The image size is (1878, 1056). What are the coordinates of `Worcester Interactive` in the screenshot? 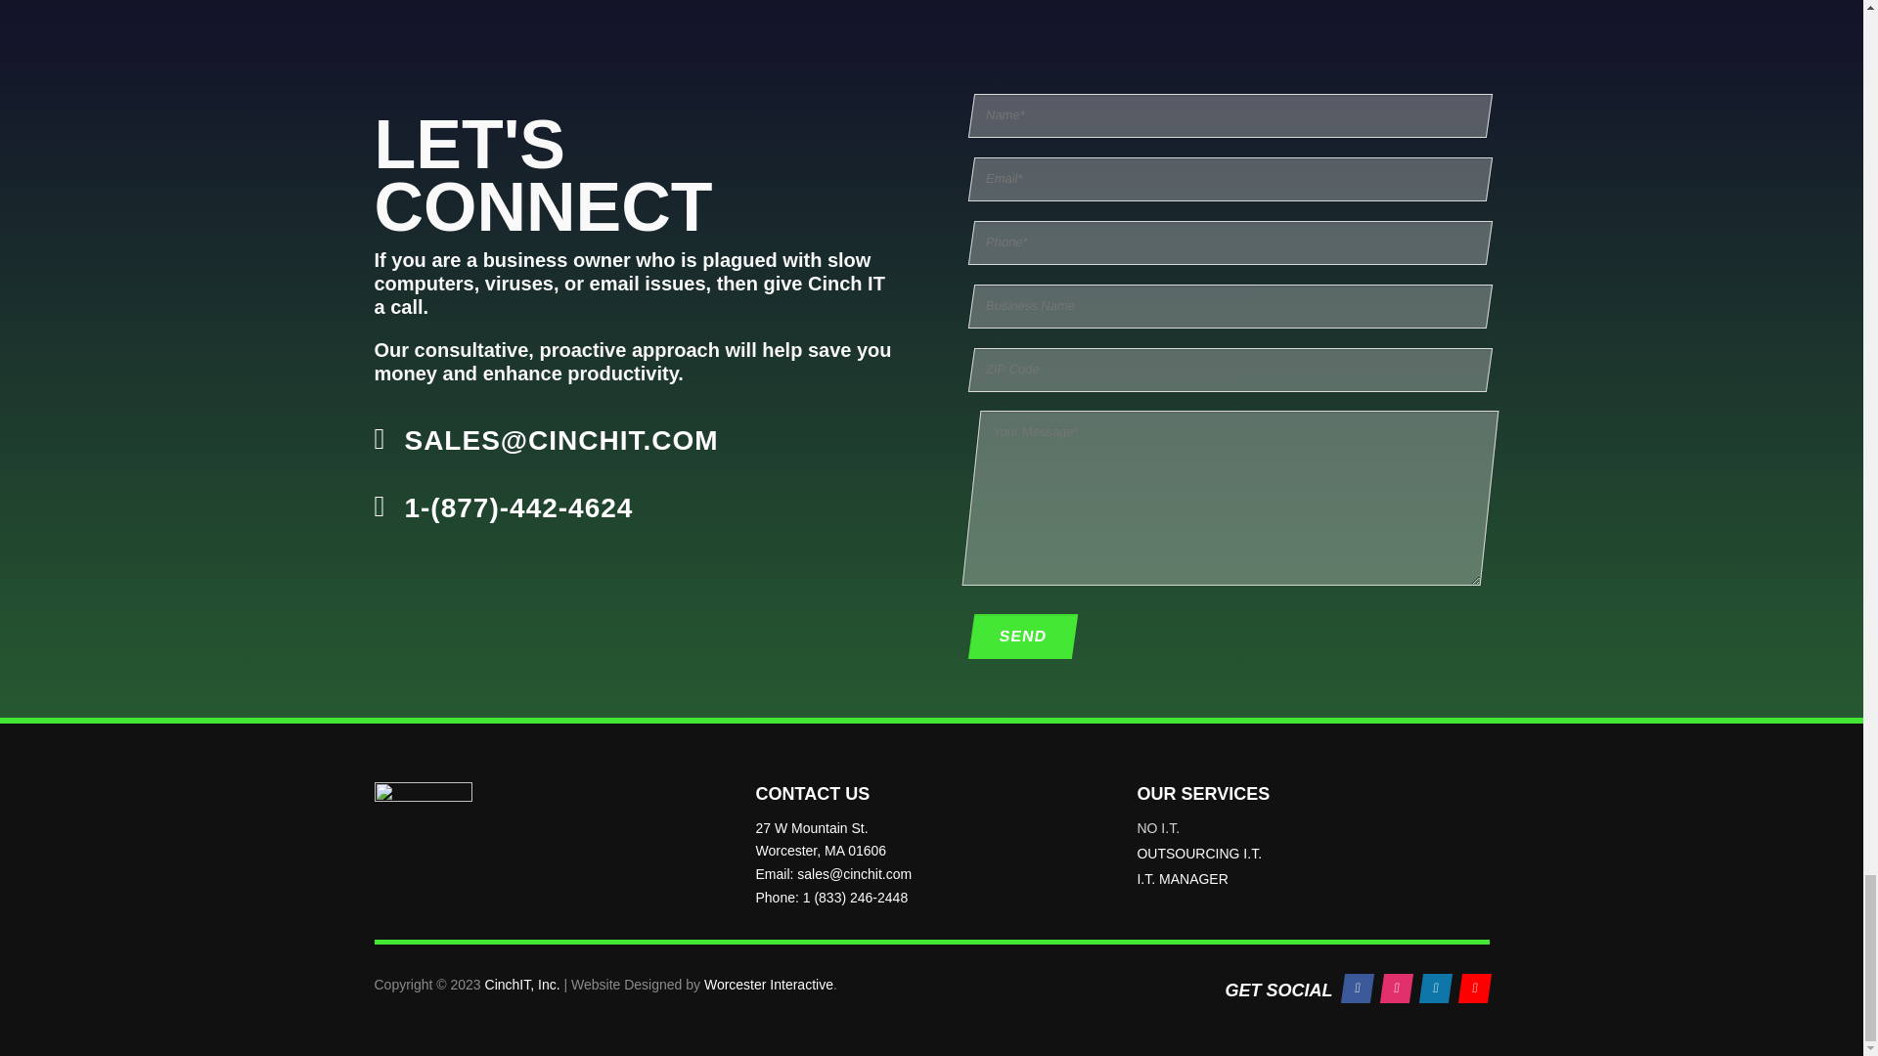 It's located at (769, 985).